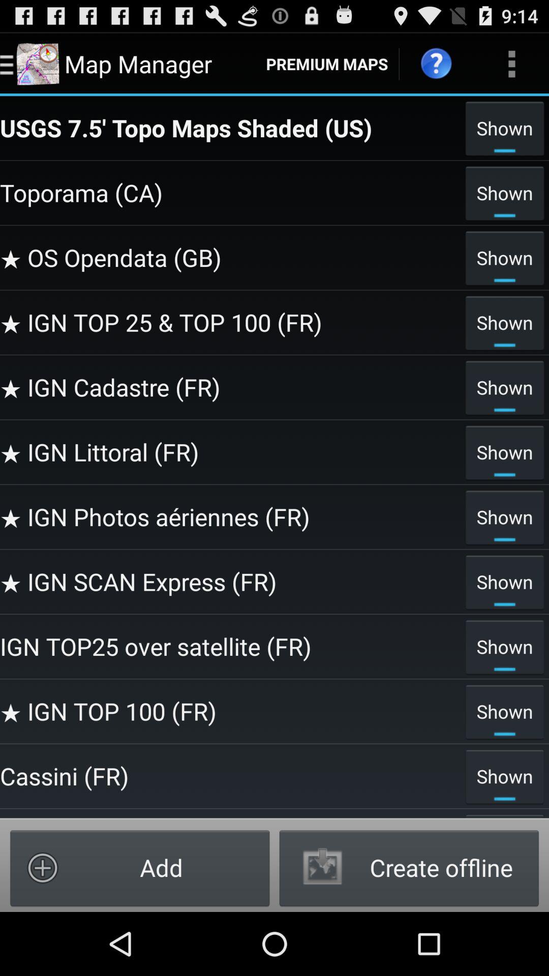 The image size is (549, 976). What do you see at coordinates (230, 128) in the screenshot?
I see `press usgs 7 5 item` at bounding box center [230, 128].